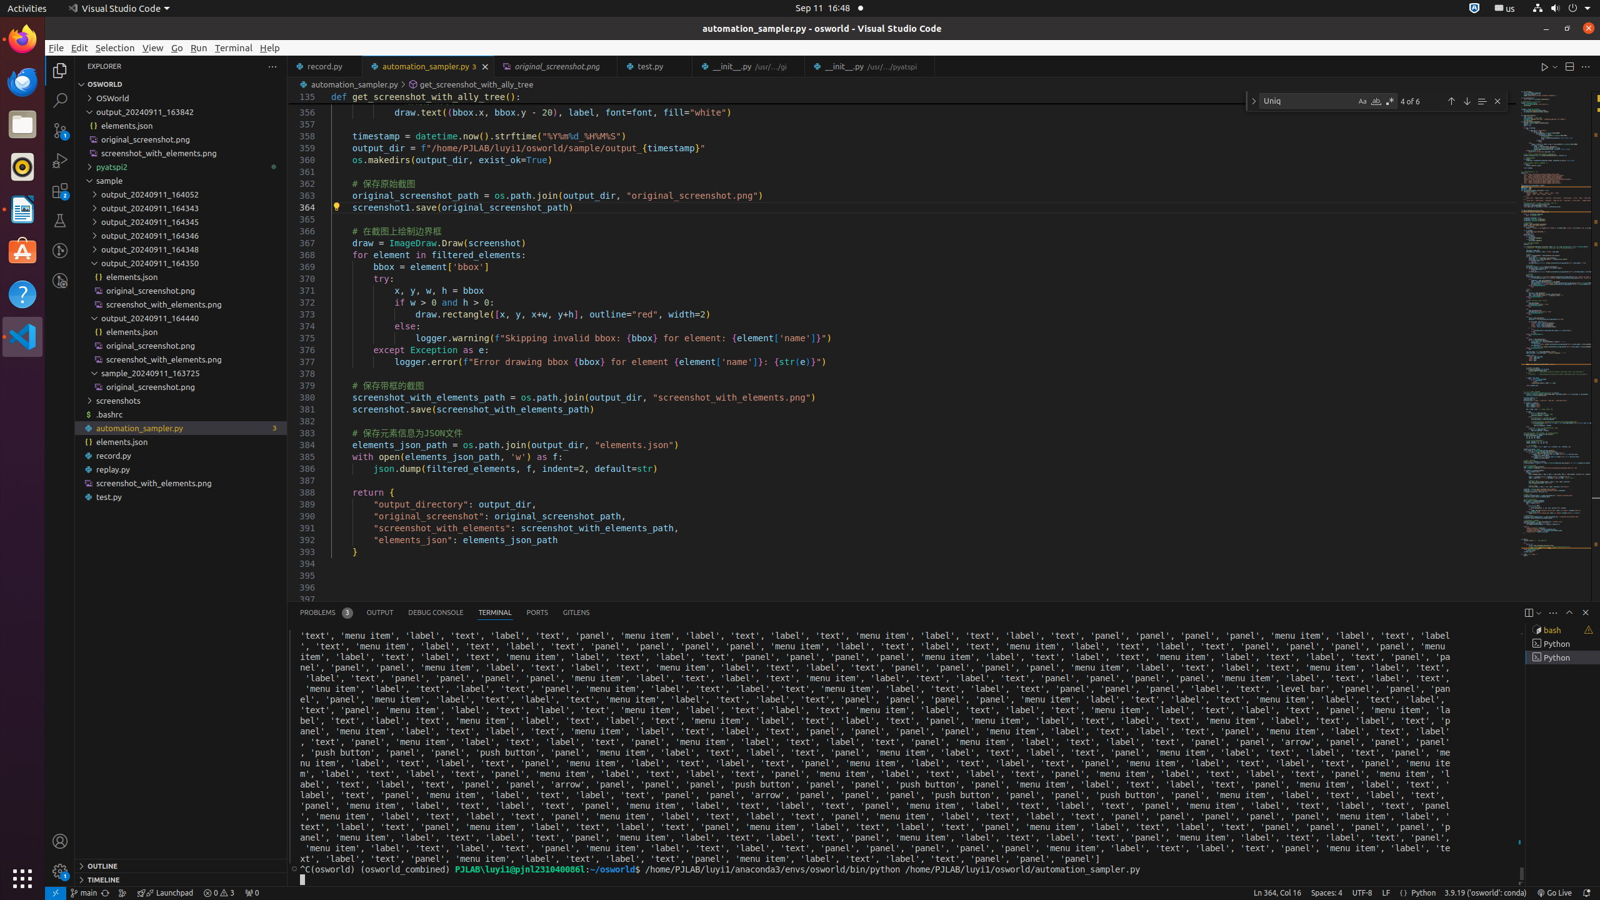 This screenshot has height=900, width=1600. I want to click on def get_screenshot_with_ally_tree():, so click(924, 97).